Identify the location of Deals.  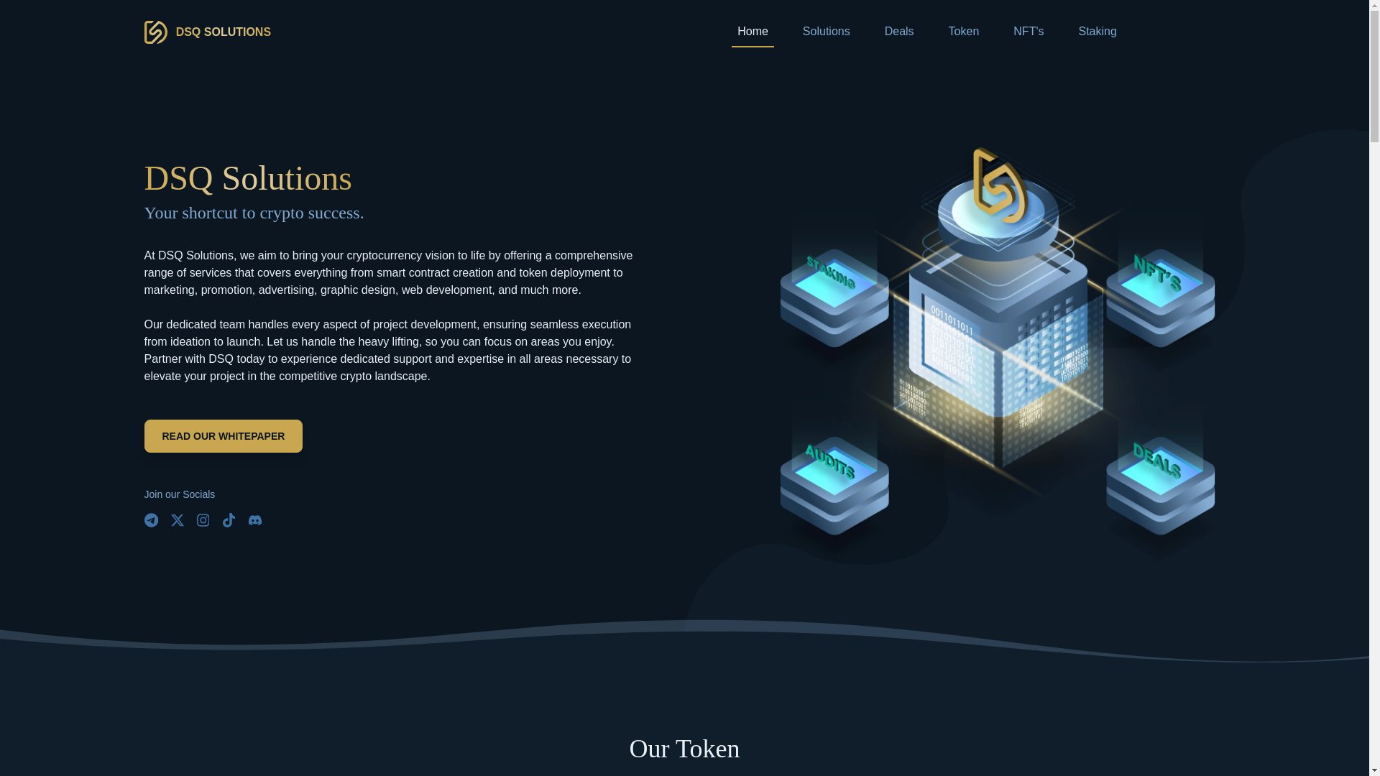
(900, 32).